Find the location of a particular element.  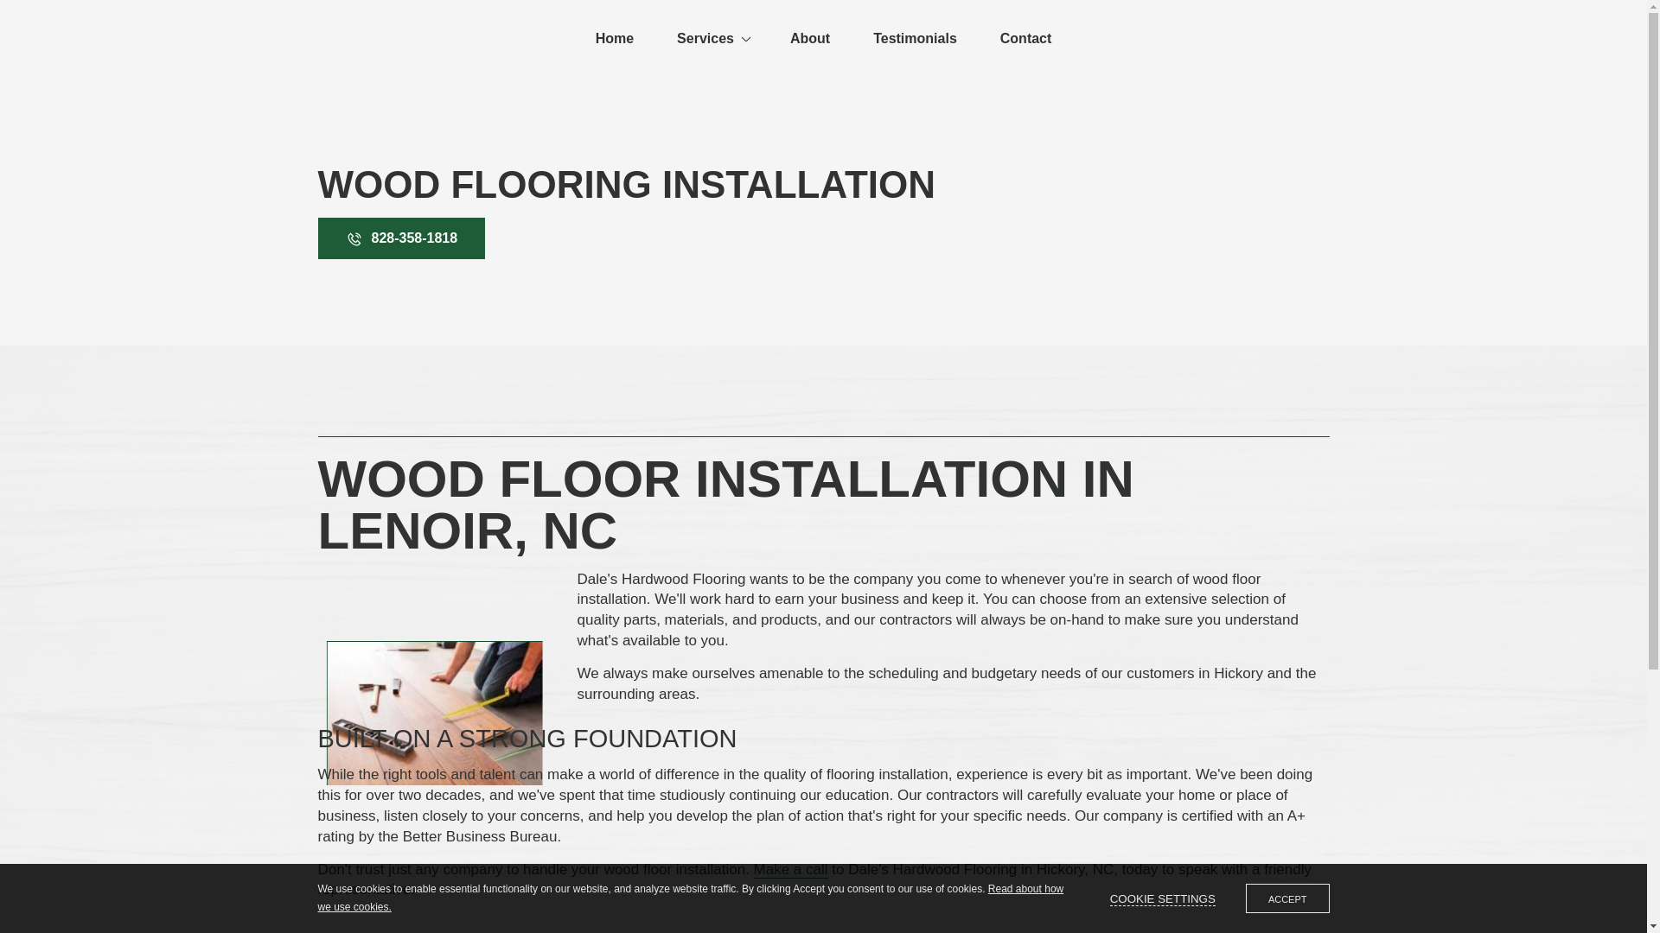

828-358-1818 is located at coordinates (402, 238).